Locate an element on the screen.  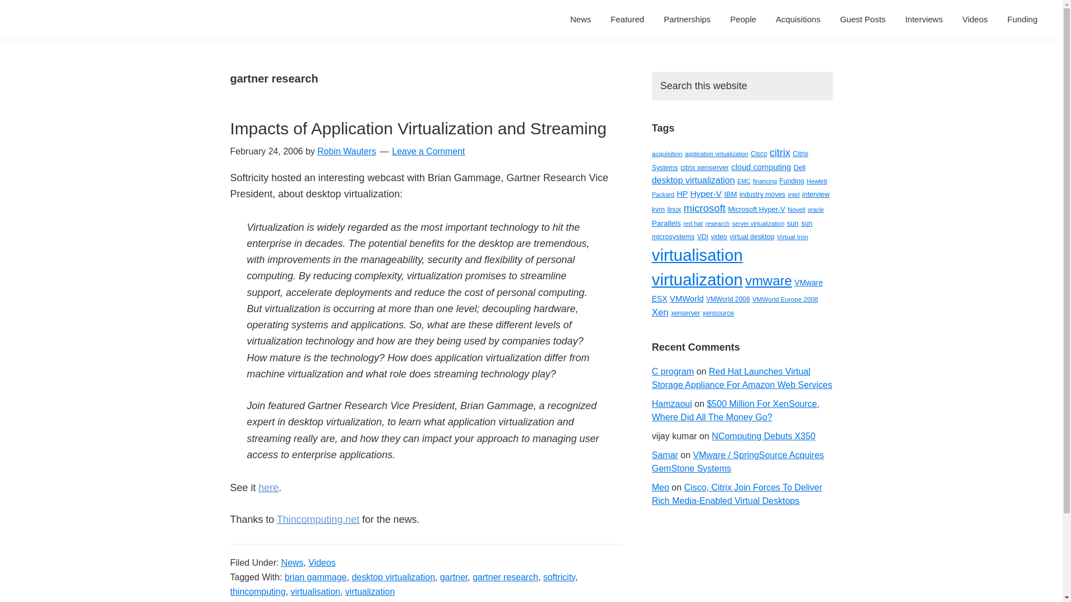
Robin Wauters is located at coordinates (346, 151).